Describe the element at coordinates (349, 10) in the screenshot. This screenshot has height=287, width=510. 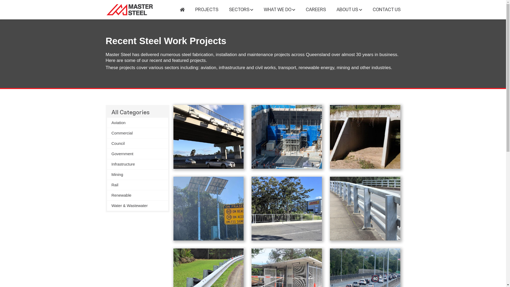
I see `ABOUT US` at that location.